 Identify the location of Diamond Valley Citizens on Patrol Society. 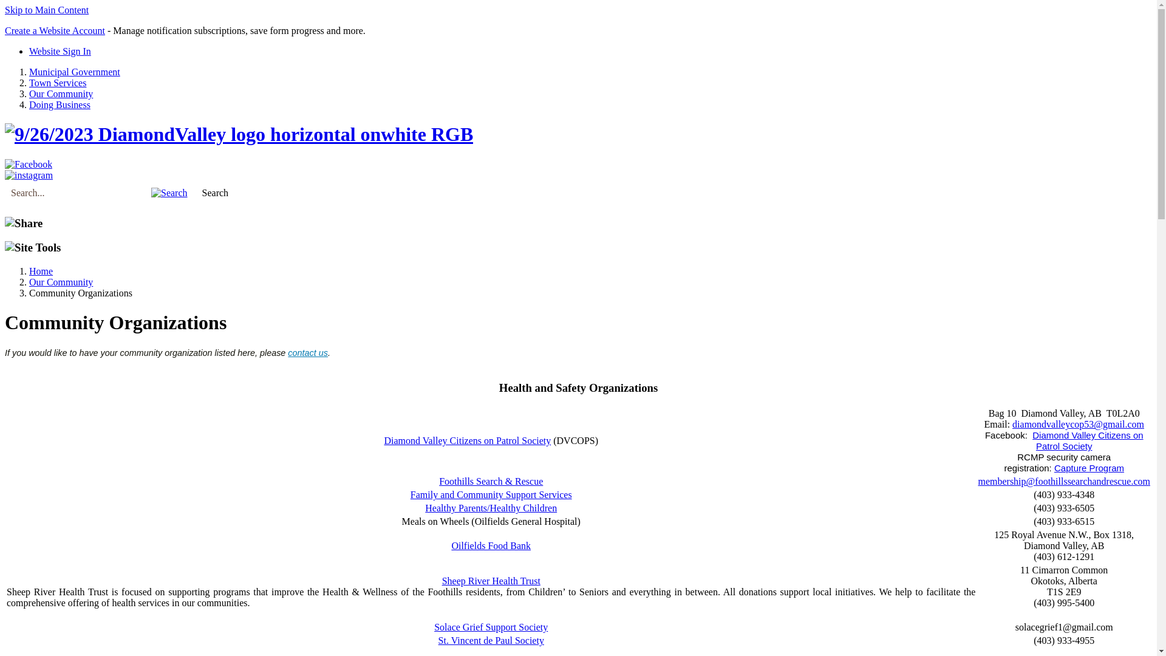
(468, 441).